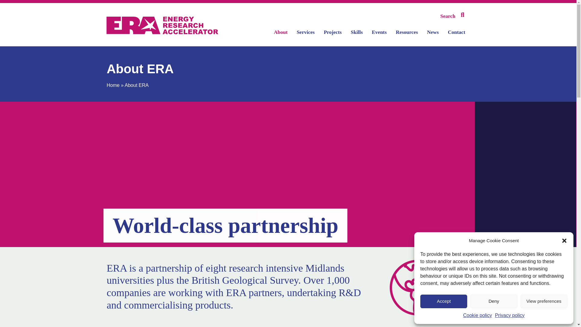 The image size is (581, 327). What do you see at coordinates (493, 302) in the screenshot?
I see `Deny` at bounding box center [493, 302].